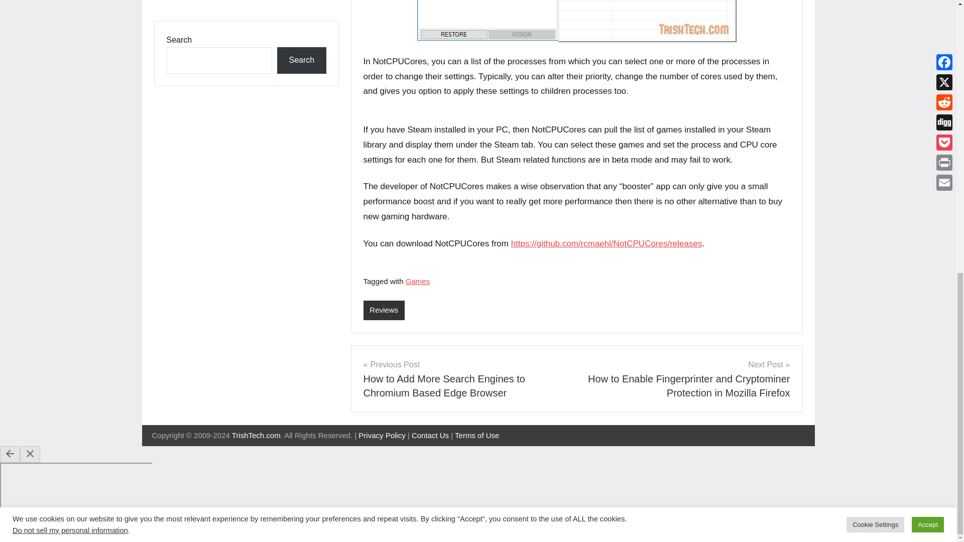  I want to click on Advertisement, so click(246, 4).